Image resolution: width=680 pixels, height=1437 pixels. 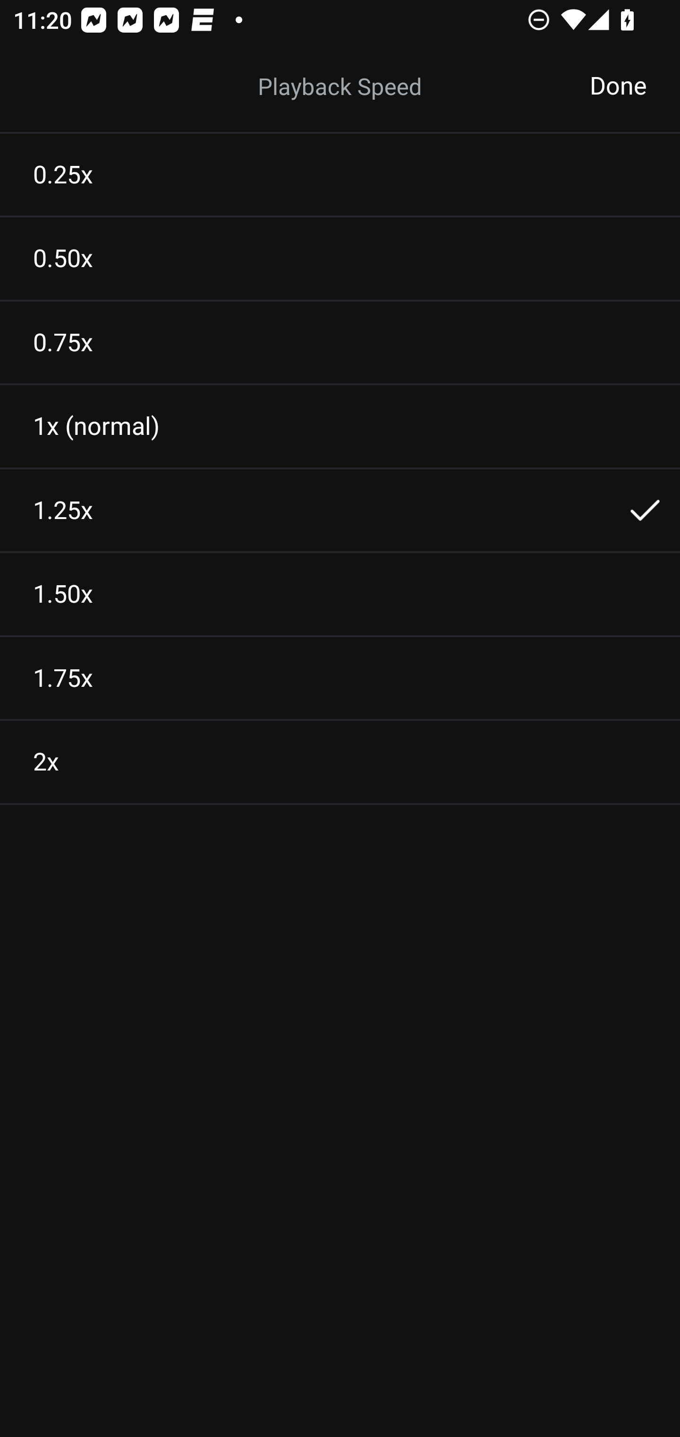 I want to click on 1.75x, so click(x=340, y=678).